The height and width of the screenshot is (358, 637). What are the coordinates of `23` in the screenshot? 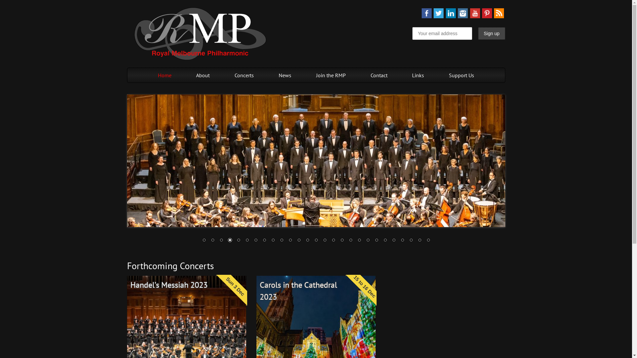 It's located at (394, 241).